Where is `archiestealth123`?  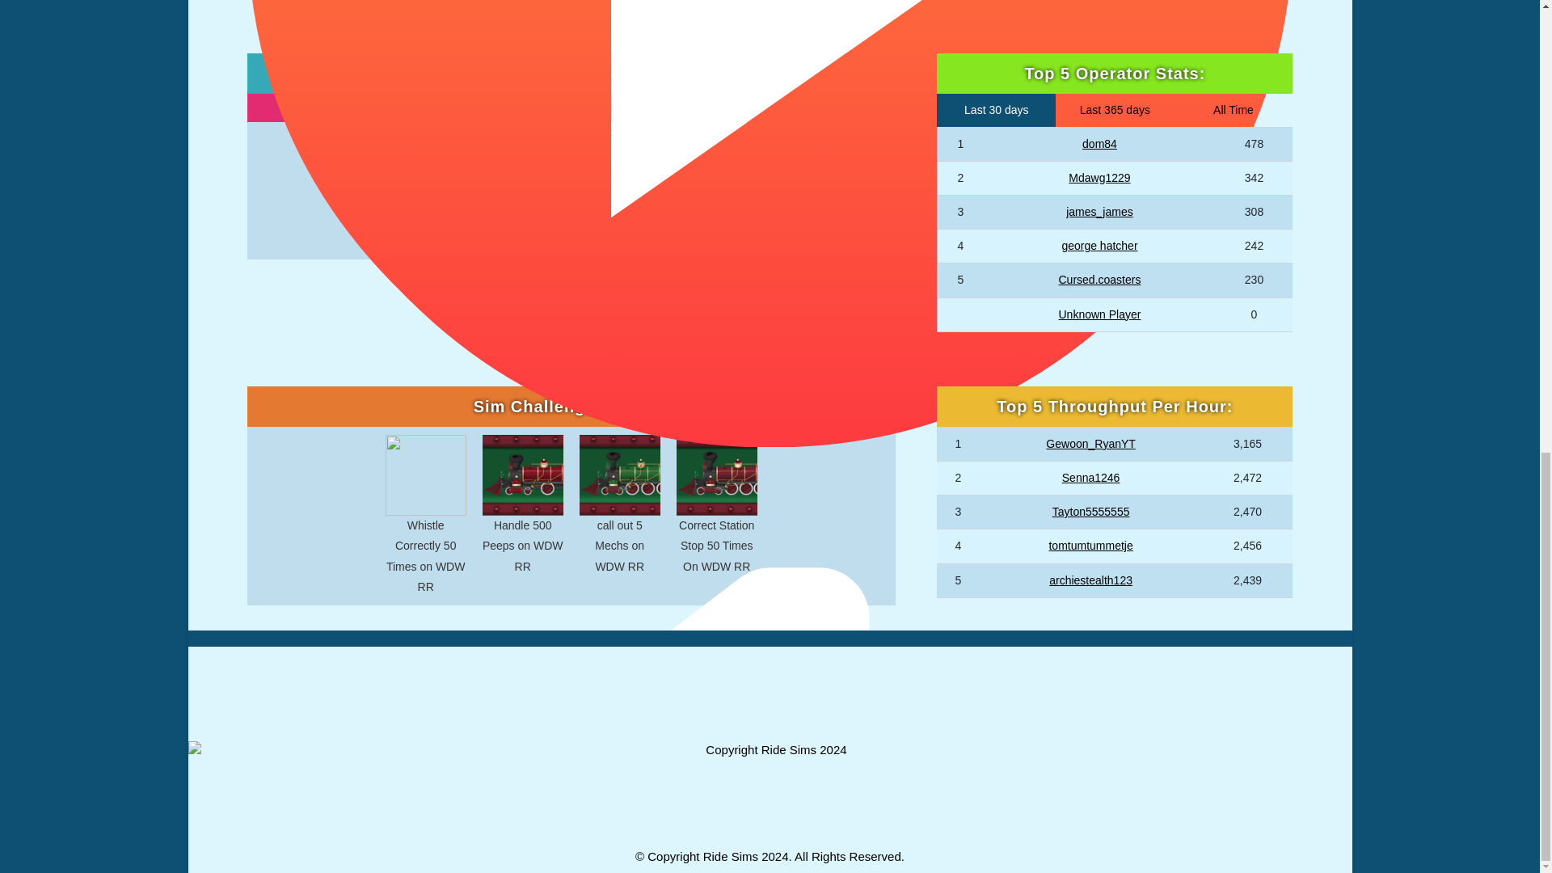
archiestealth123 is located at coordinates (1090, 580).